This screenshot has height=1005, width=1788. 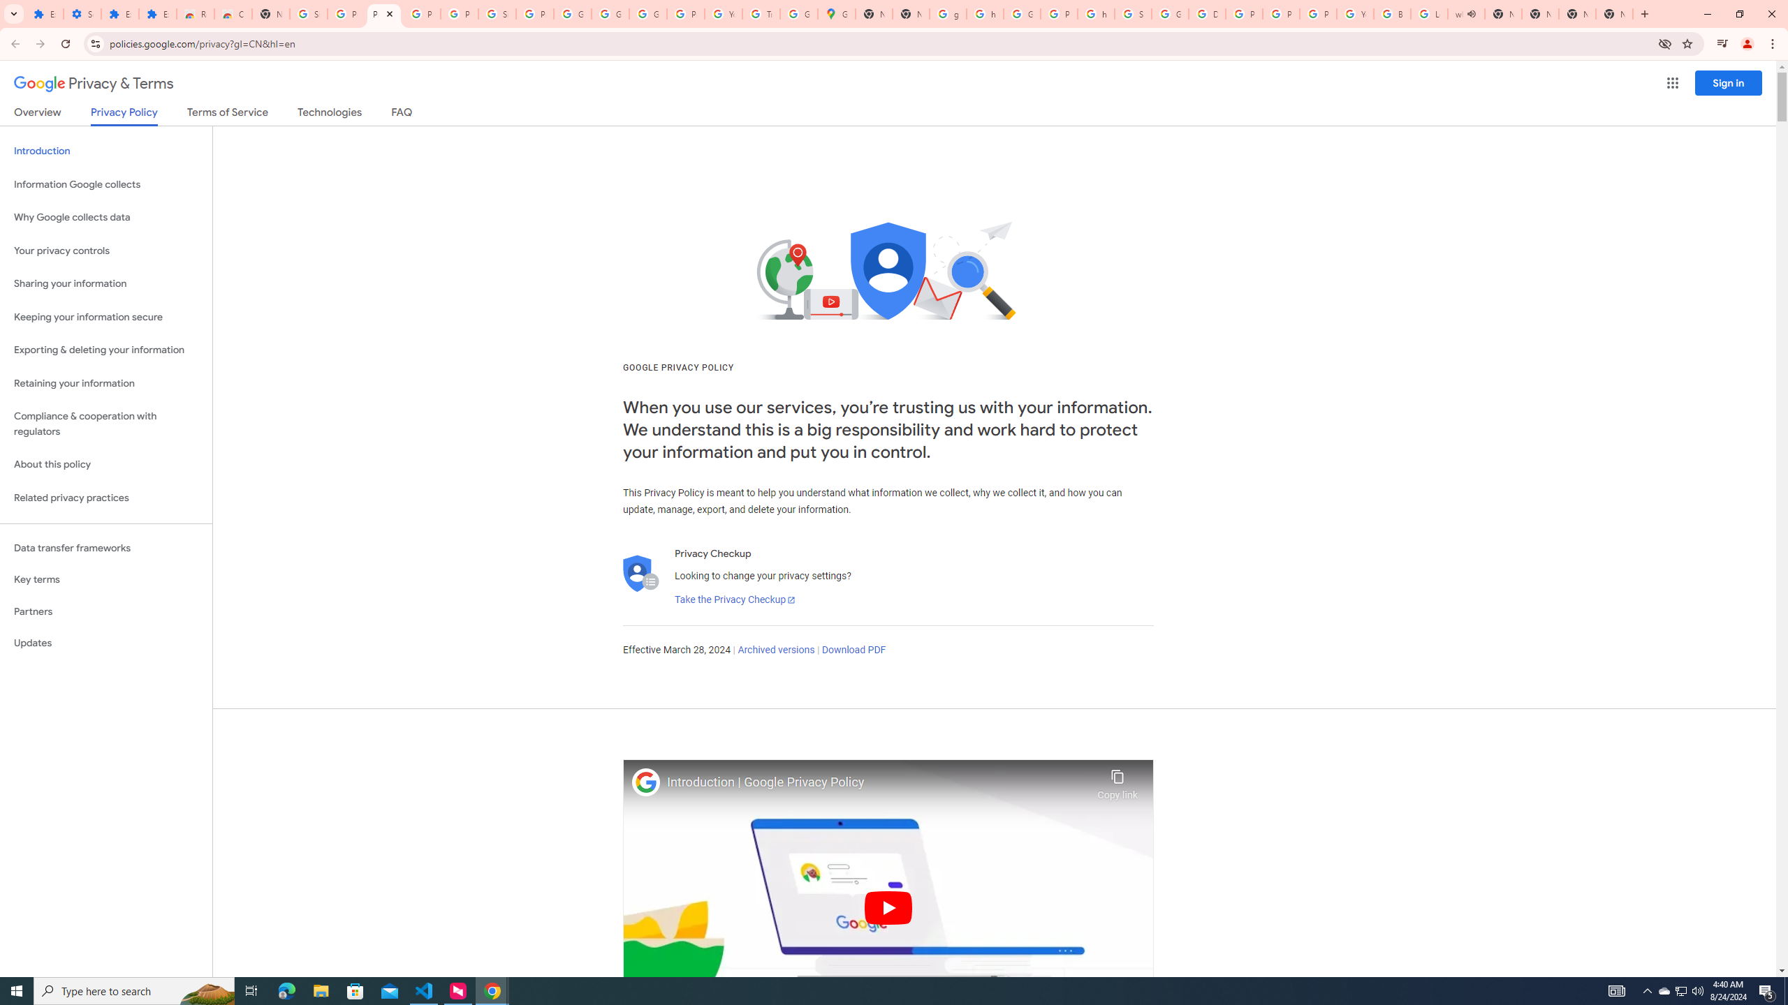 What do you see at coordinates (888, 907) in the screenshot?
I see `Play` at bounding box center [888, 907].